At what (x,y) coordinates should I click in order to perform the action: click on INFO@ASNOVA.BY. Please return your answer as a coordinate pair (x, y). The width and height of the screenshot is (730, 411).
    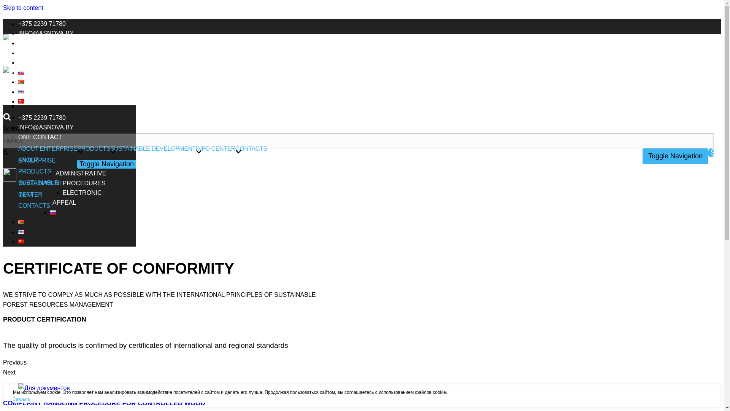
    Looking at the image, I should click on (46, 127).